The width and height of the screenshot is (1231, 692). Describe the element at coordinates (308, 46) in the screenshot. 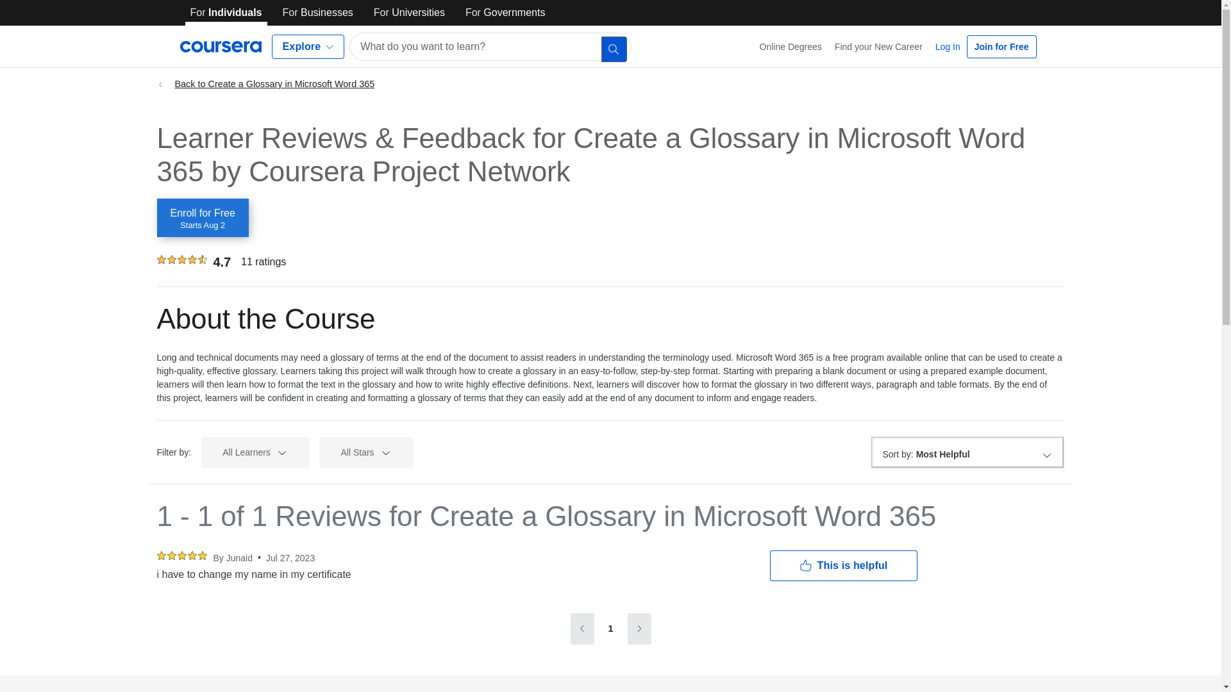

I see `Explore` at that location.